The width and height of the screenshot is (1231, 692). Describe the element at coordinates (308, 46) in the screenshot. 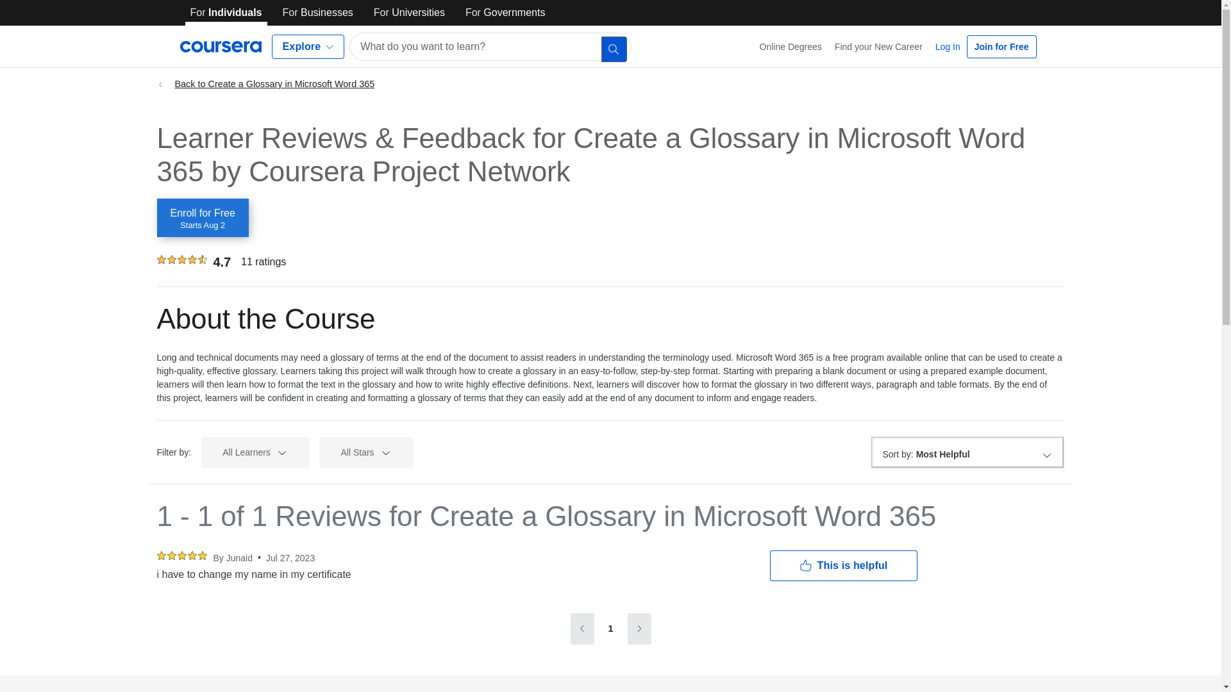

I see `Explore` at that location.